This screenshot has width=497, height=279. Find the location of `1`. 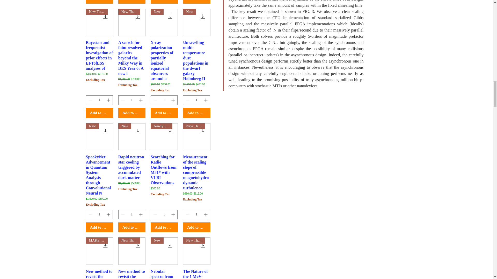

1 is located at coordinates (132, 100).